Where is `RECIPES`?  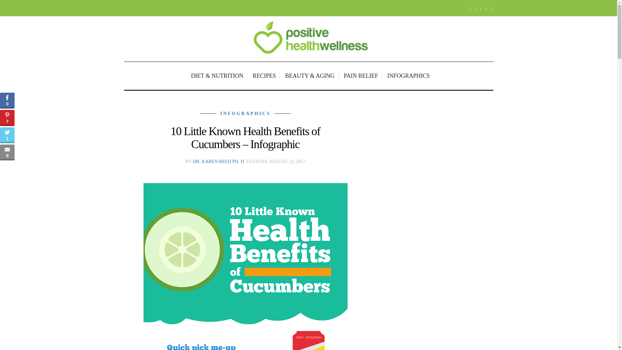
RECIPES is located at coordinates (265, 76).